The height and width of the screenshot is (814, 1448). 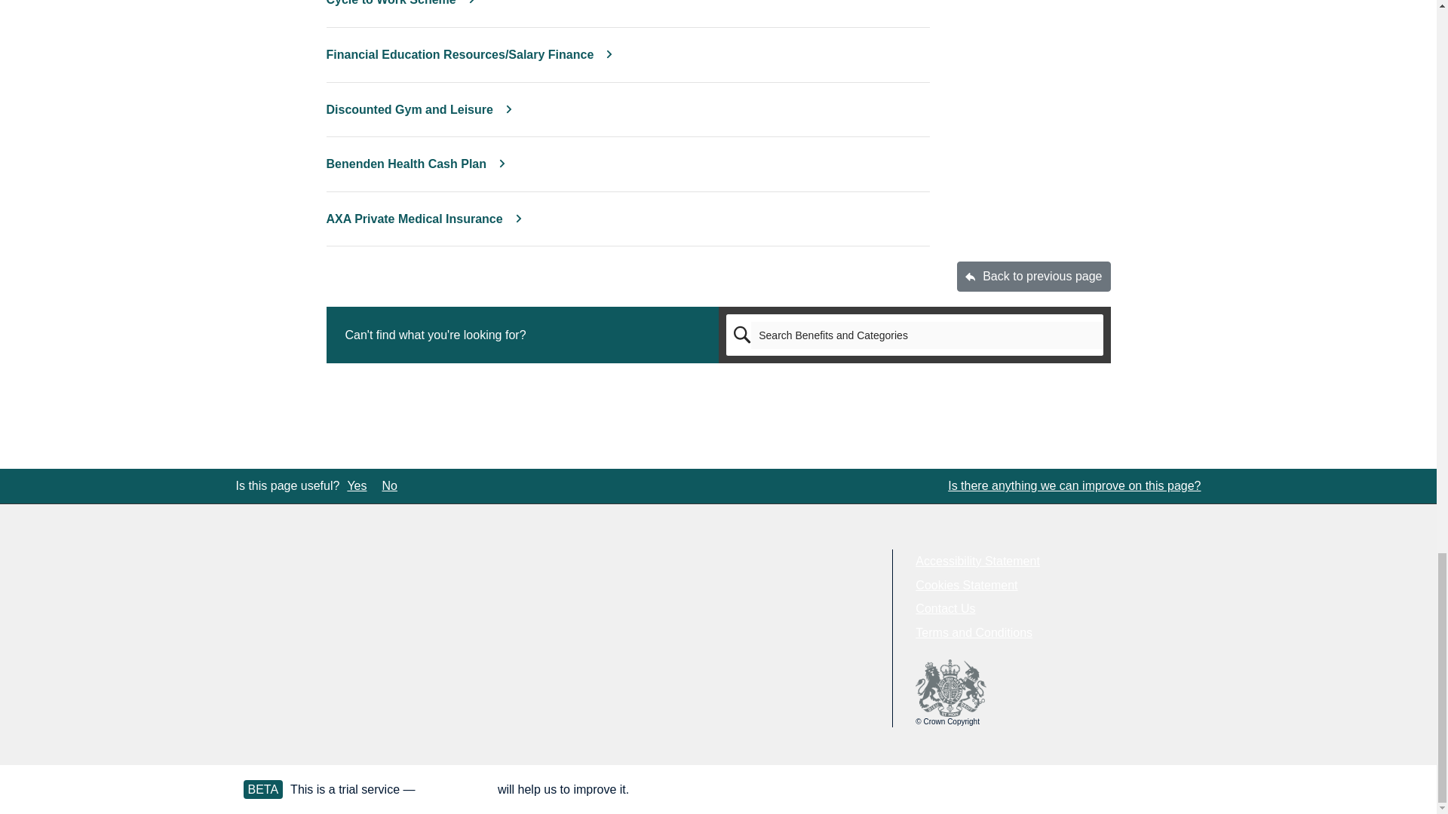 What do you see at coordinates (1033, 276) in the screenshot?
I see `Back to previous page` at bounding box center [1033, 276].